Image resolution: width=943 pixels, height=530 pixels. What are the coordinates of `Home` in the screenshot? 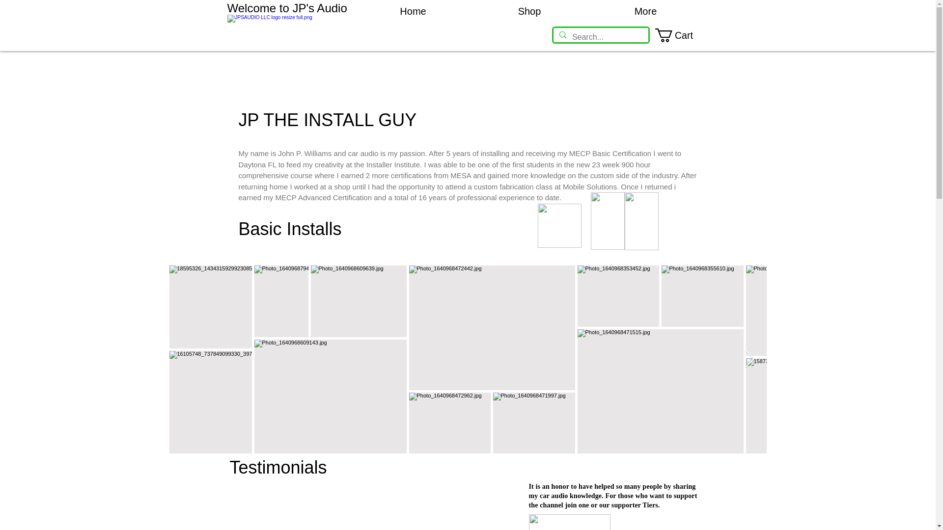 It's located at (413, 12).